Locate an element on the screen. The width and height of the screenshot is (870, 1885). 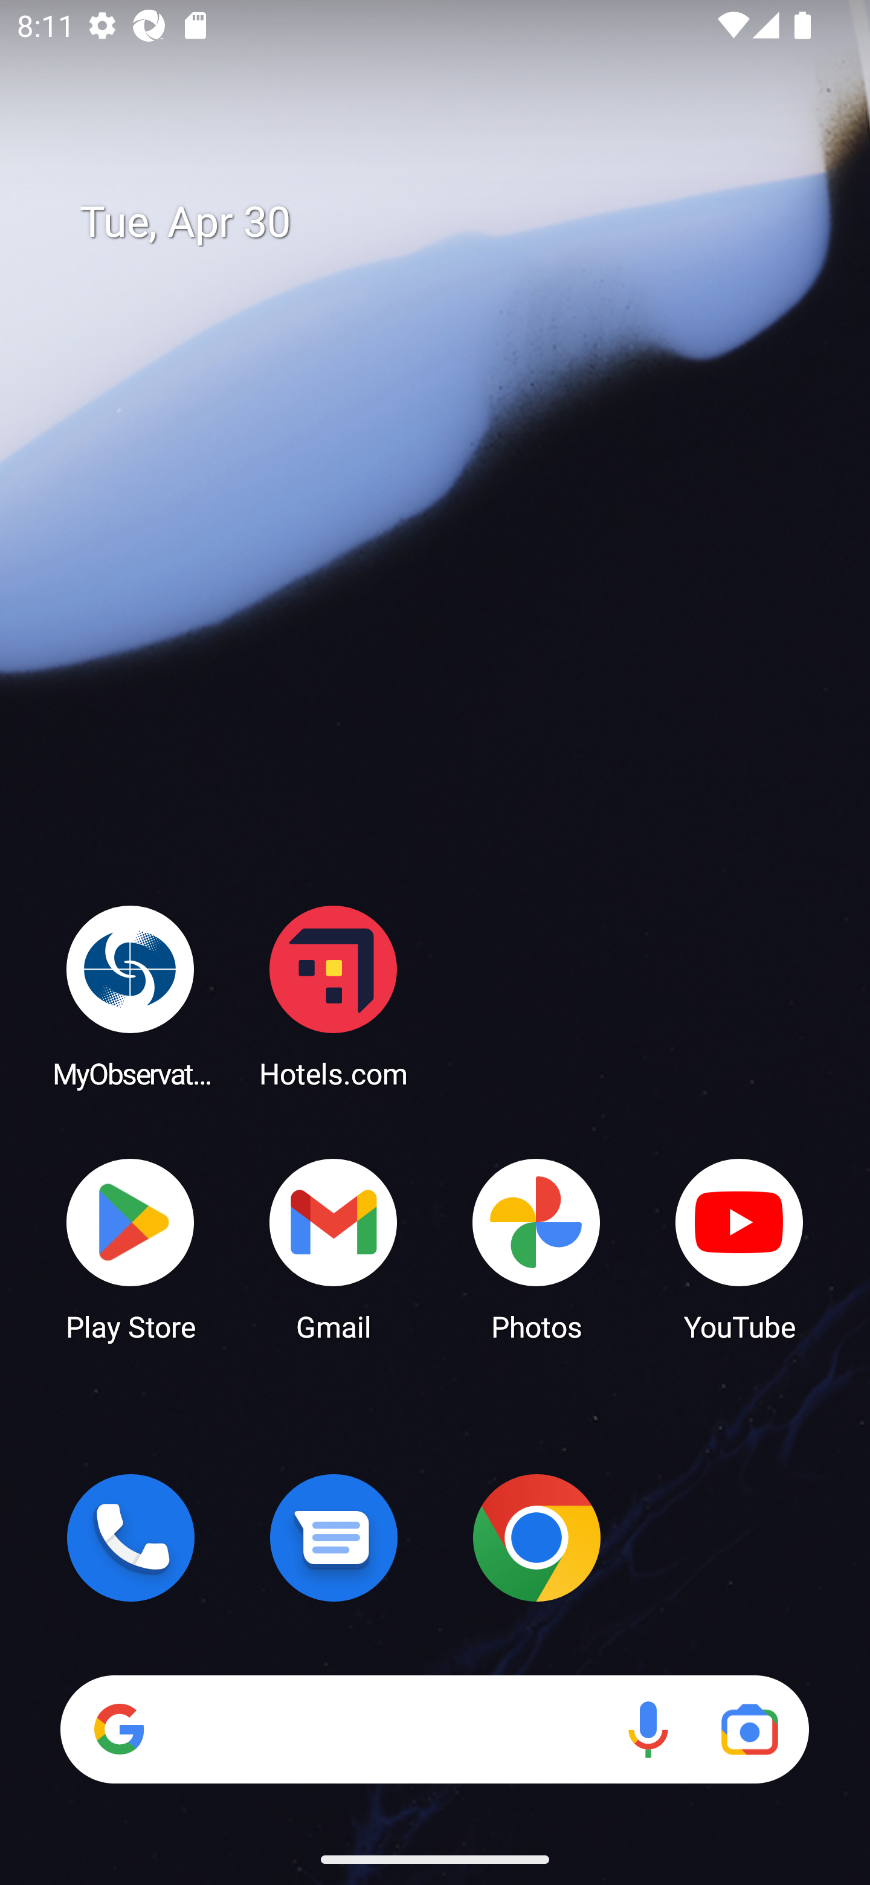
Gmail is located at coordinates (333, 1248).